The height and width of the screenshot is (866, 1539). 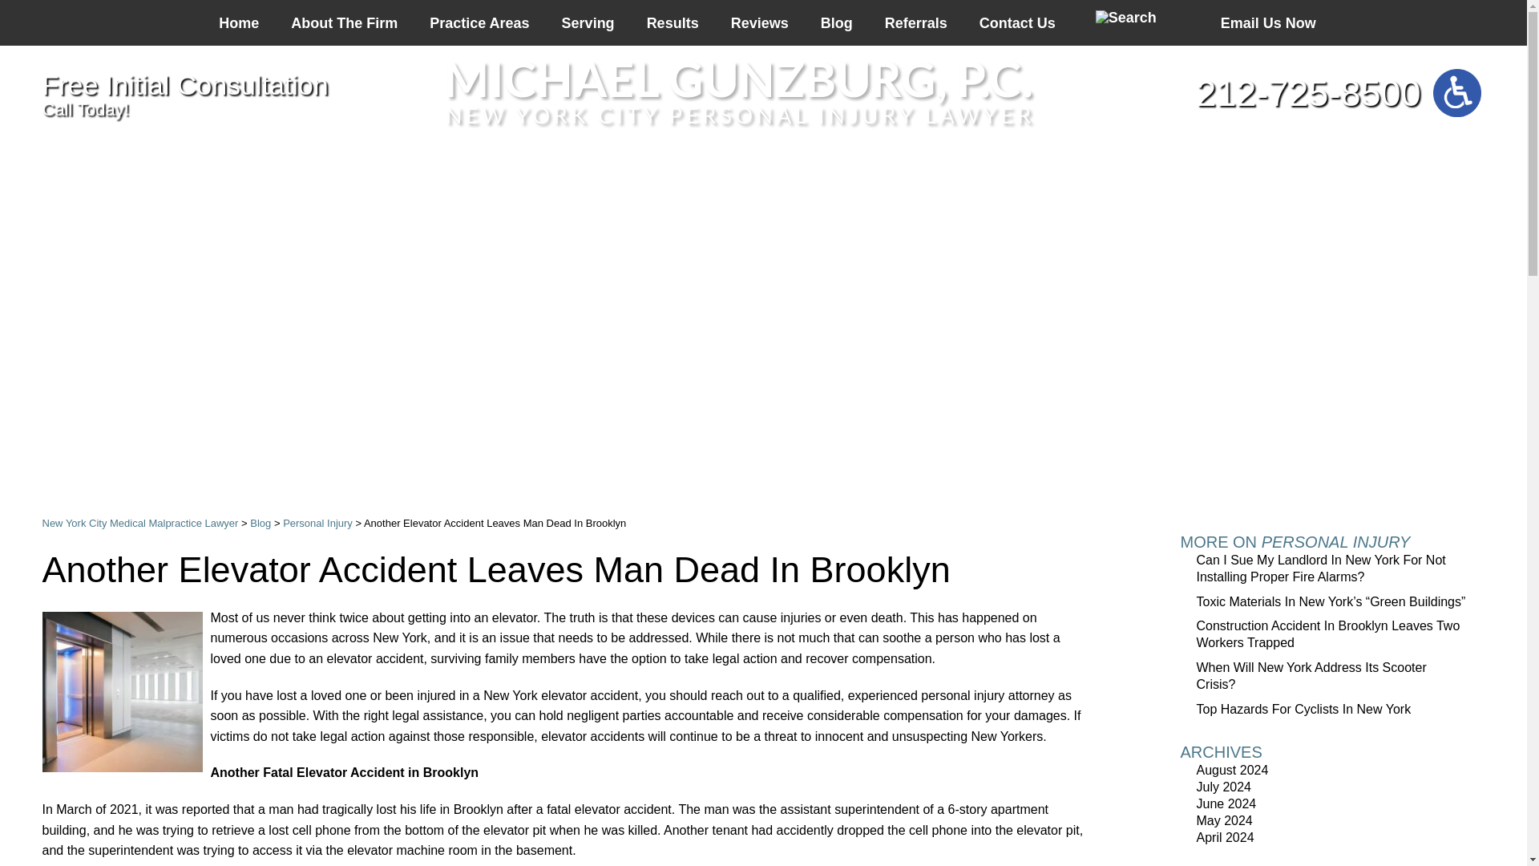 I want to click on Switch to ADA Accessible Theme, so click(x=1456, y=93).